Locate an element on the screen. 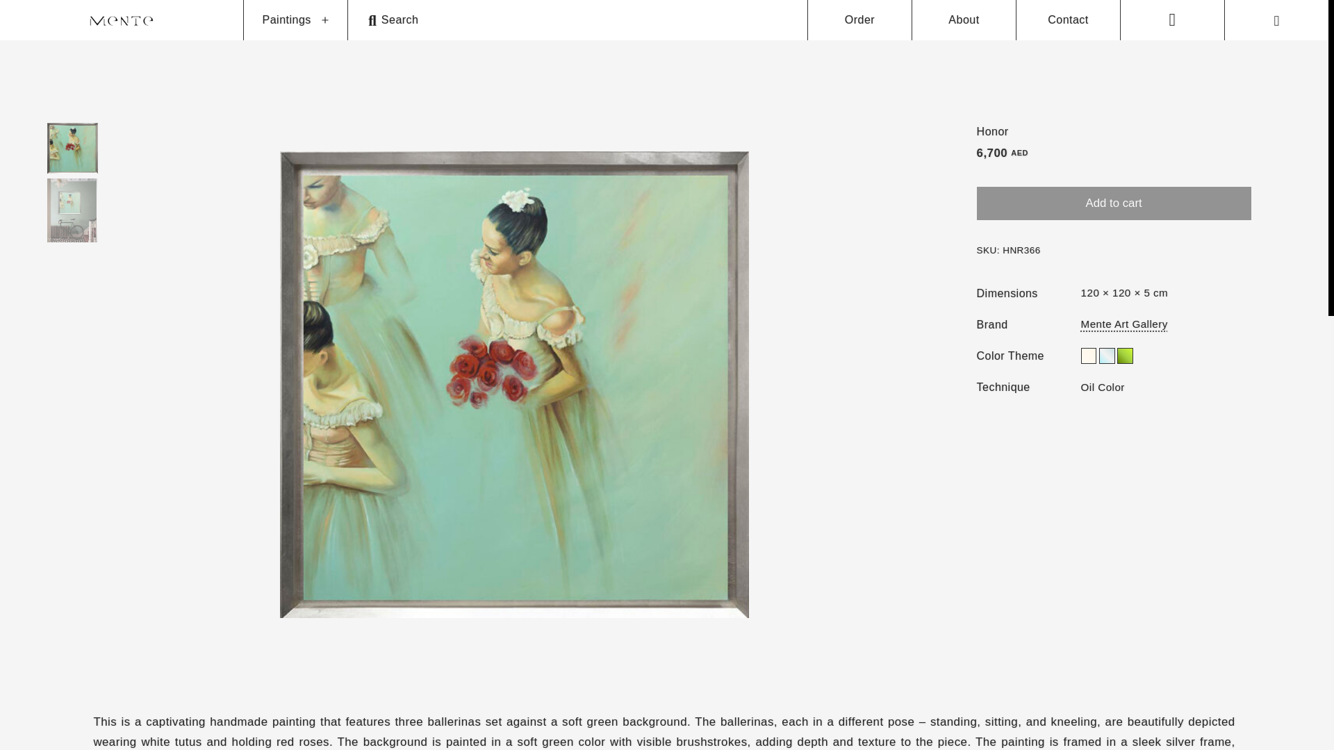 The width and height of the screenshot is (1334, 750). Add to cart is located at coordinates (1113, 203).